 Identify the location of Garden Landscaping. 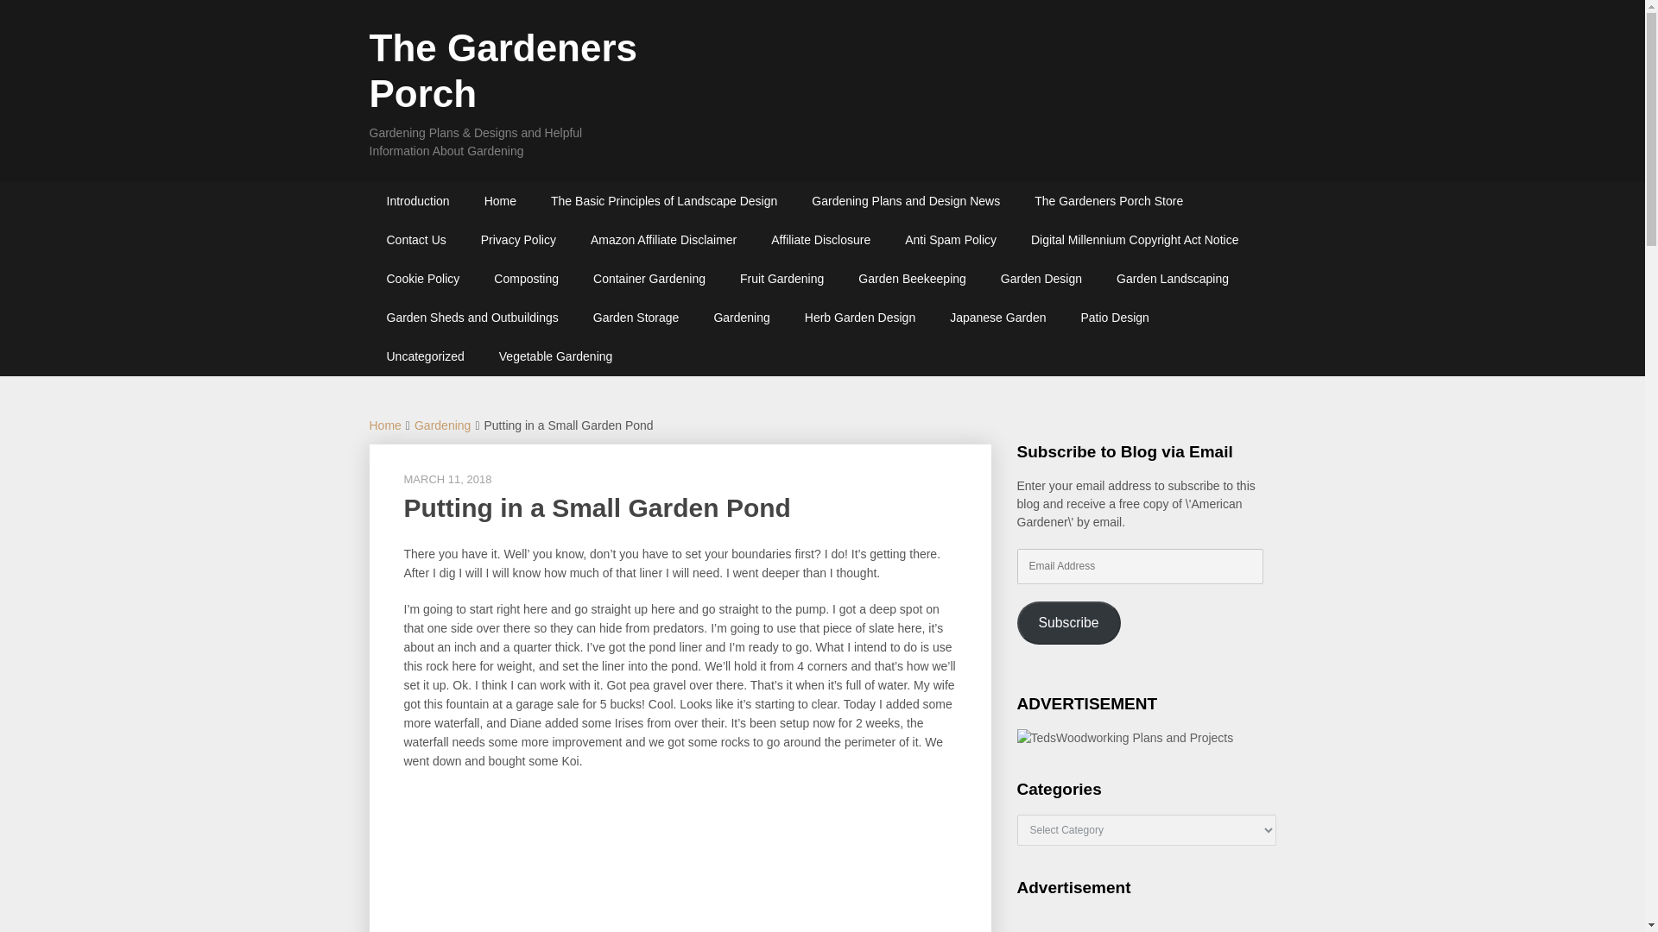
(1173, 279).